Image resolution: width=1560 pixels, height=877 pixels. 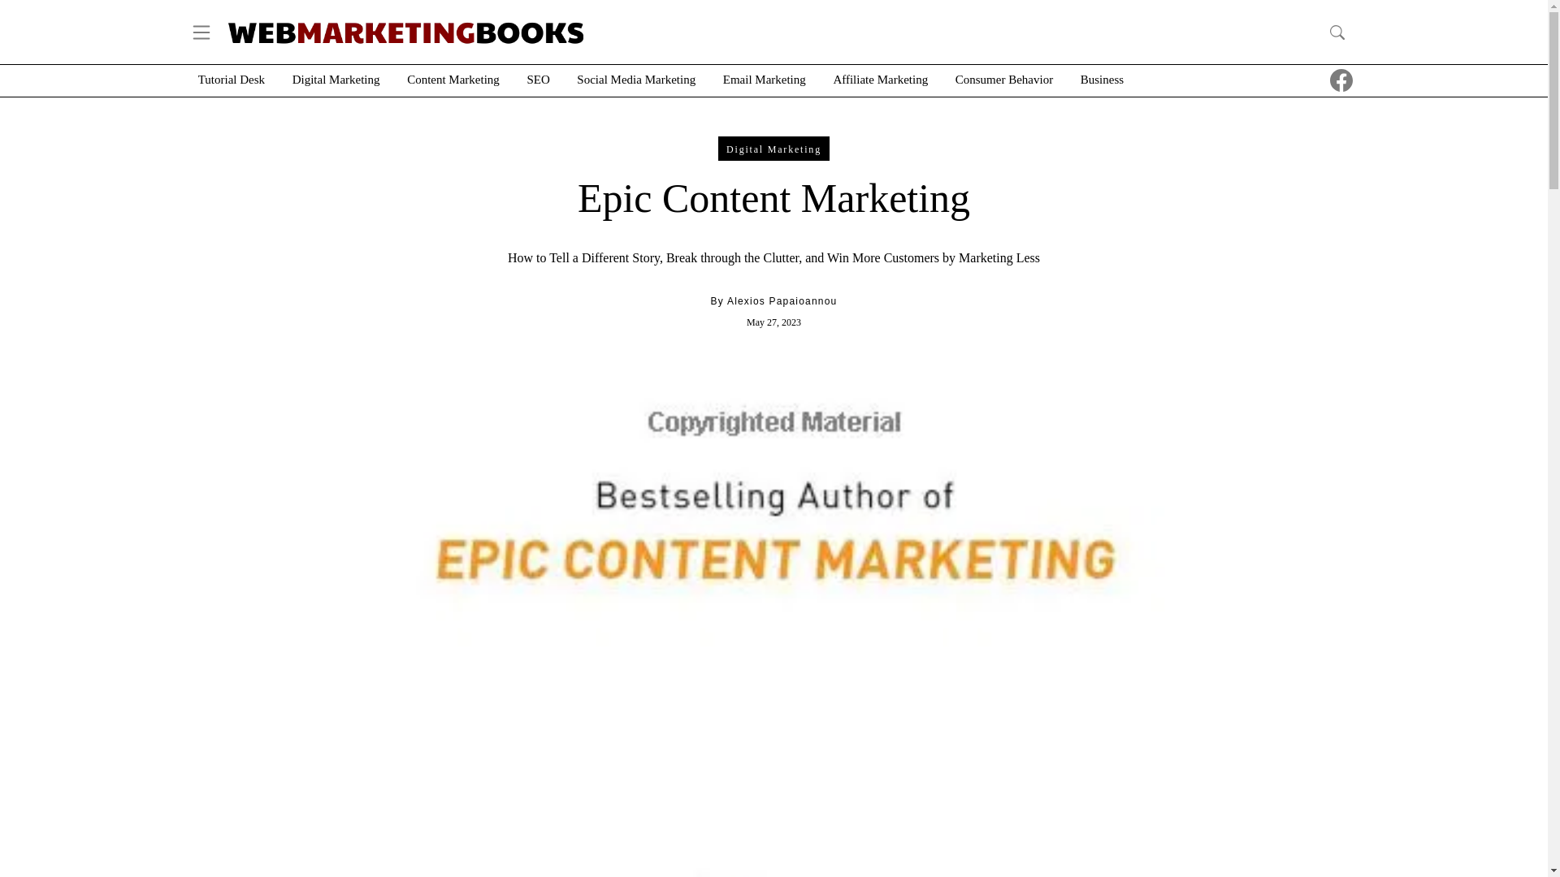 I want to click on Business - Webmarketingbooks.com, so click(x=1102, y=80).